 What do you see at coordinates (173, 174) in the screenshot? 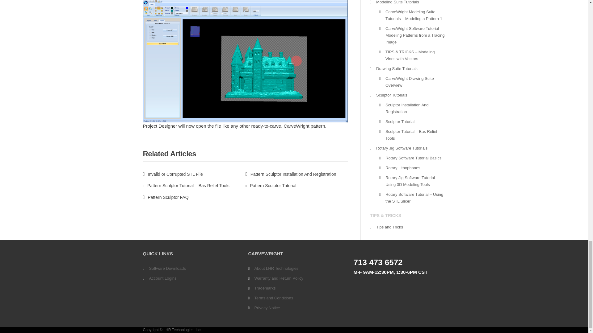
I see `Invalid or Corrupted STL File` at bounding box center [173, 174].